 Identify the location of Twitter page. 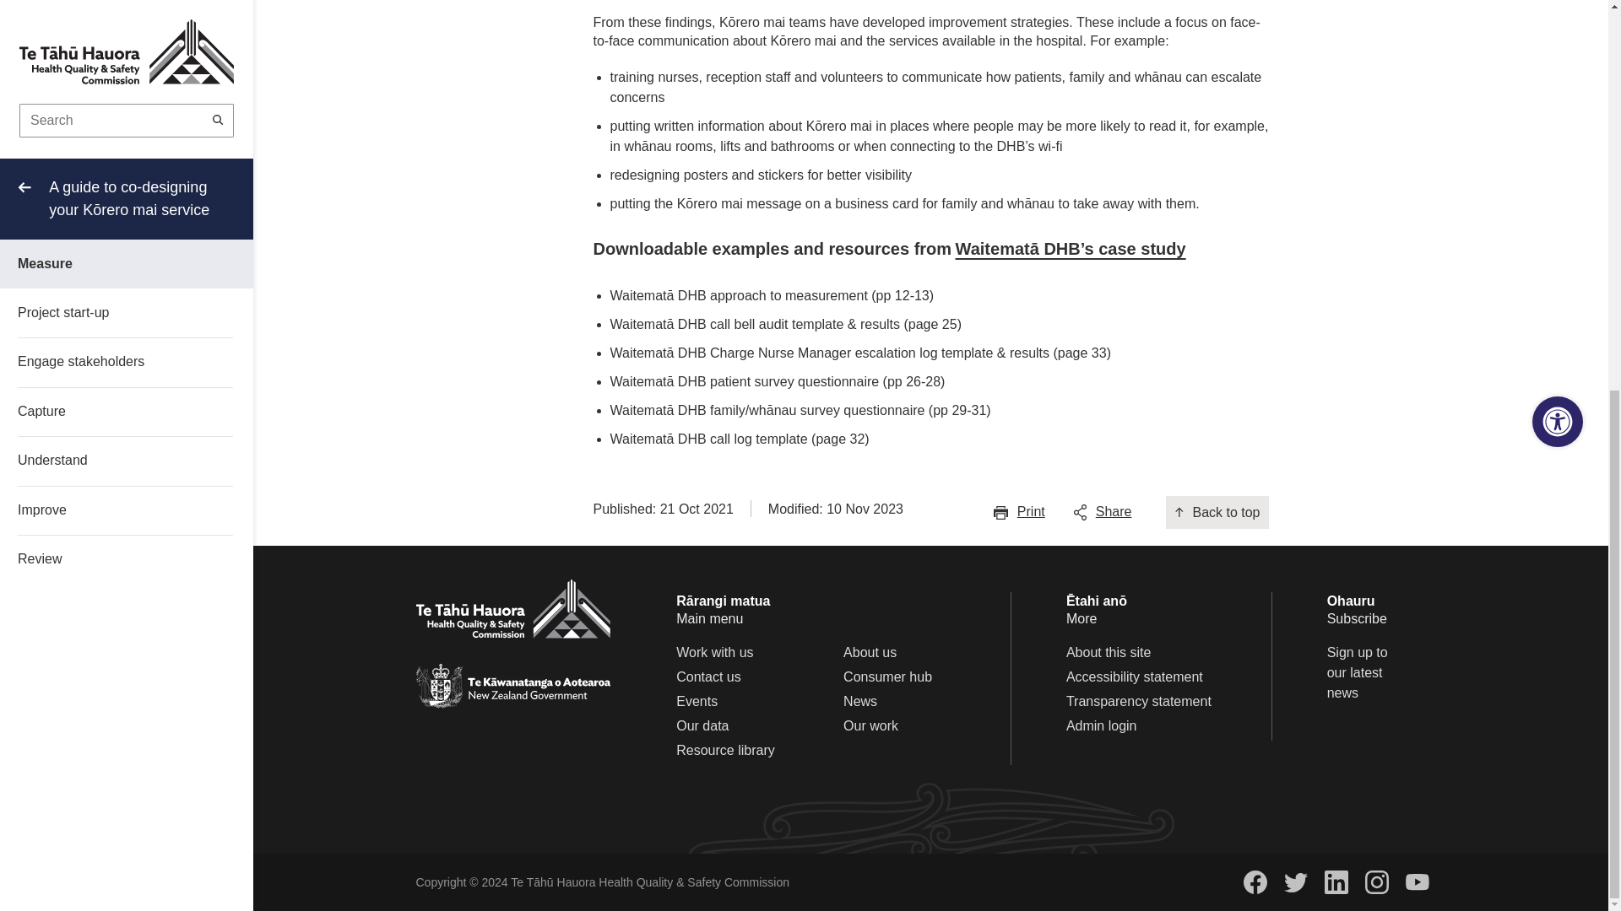
(1295, 882).